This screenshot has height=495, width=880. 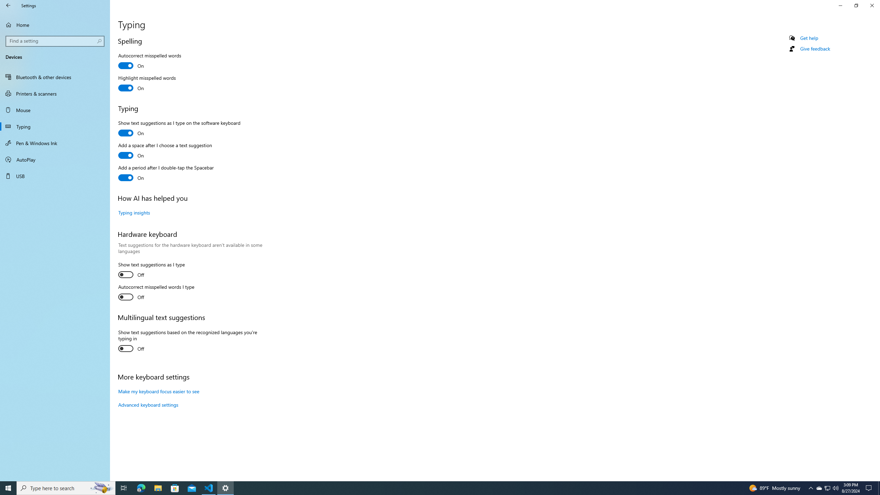 I want to click on File Explorer, so click(x=158, y=488).